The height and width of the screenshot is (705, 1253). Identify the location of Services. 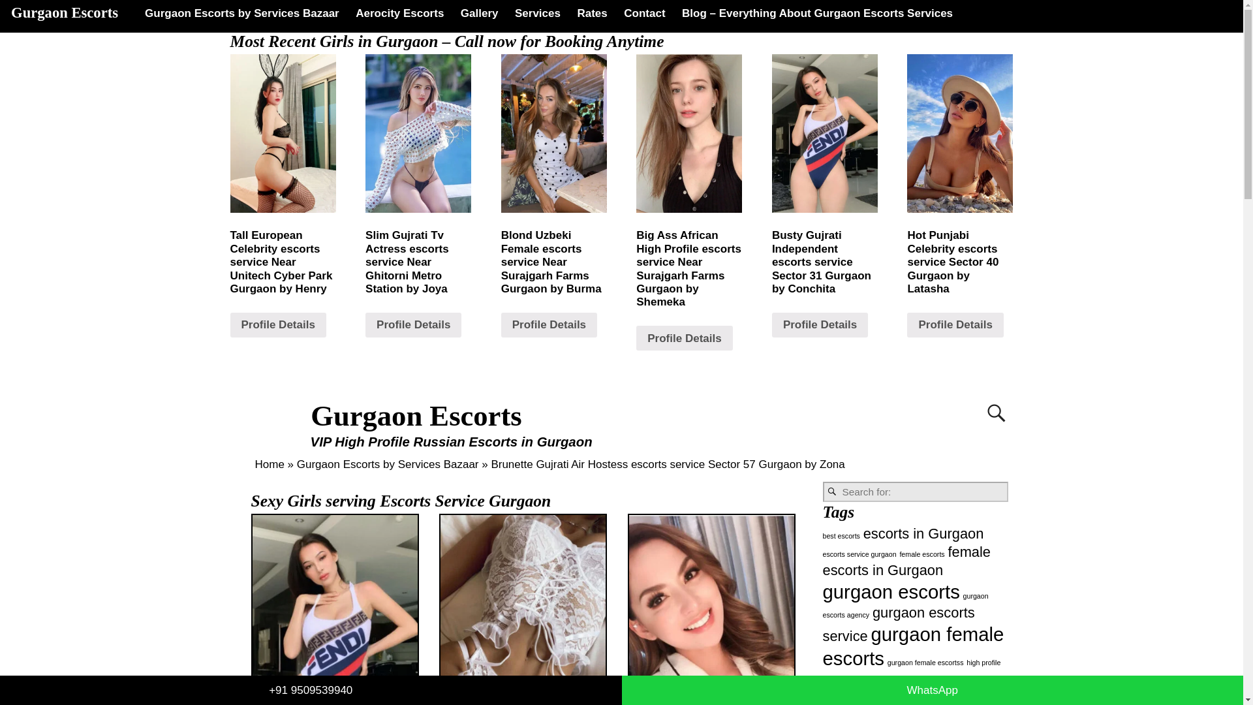
(537, 13).